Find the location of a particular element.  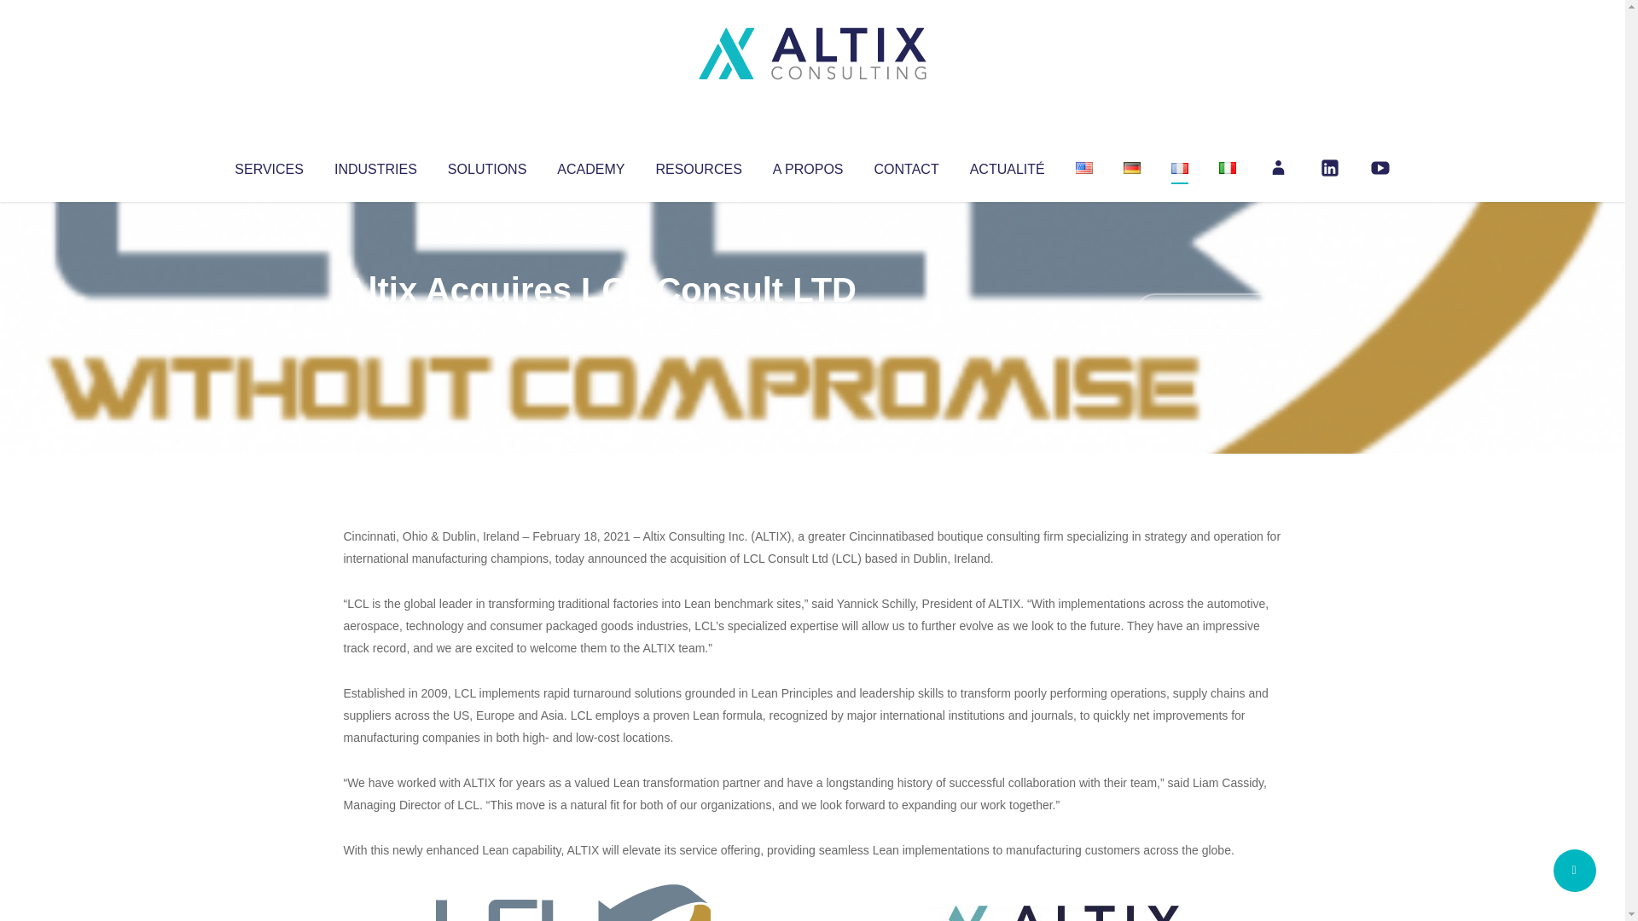

SOLUTIONS is located at coordinates (486, 165).